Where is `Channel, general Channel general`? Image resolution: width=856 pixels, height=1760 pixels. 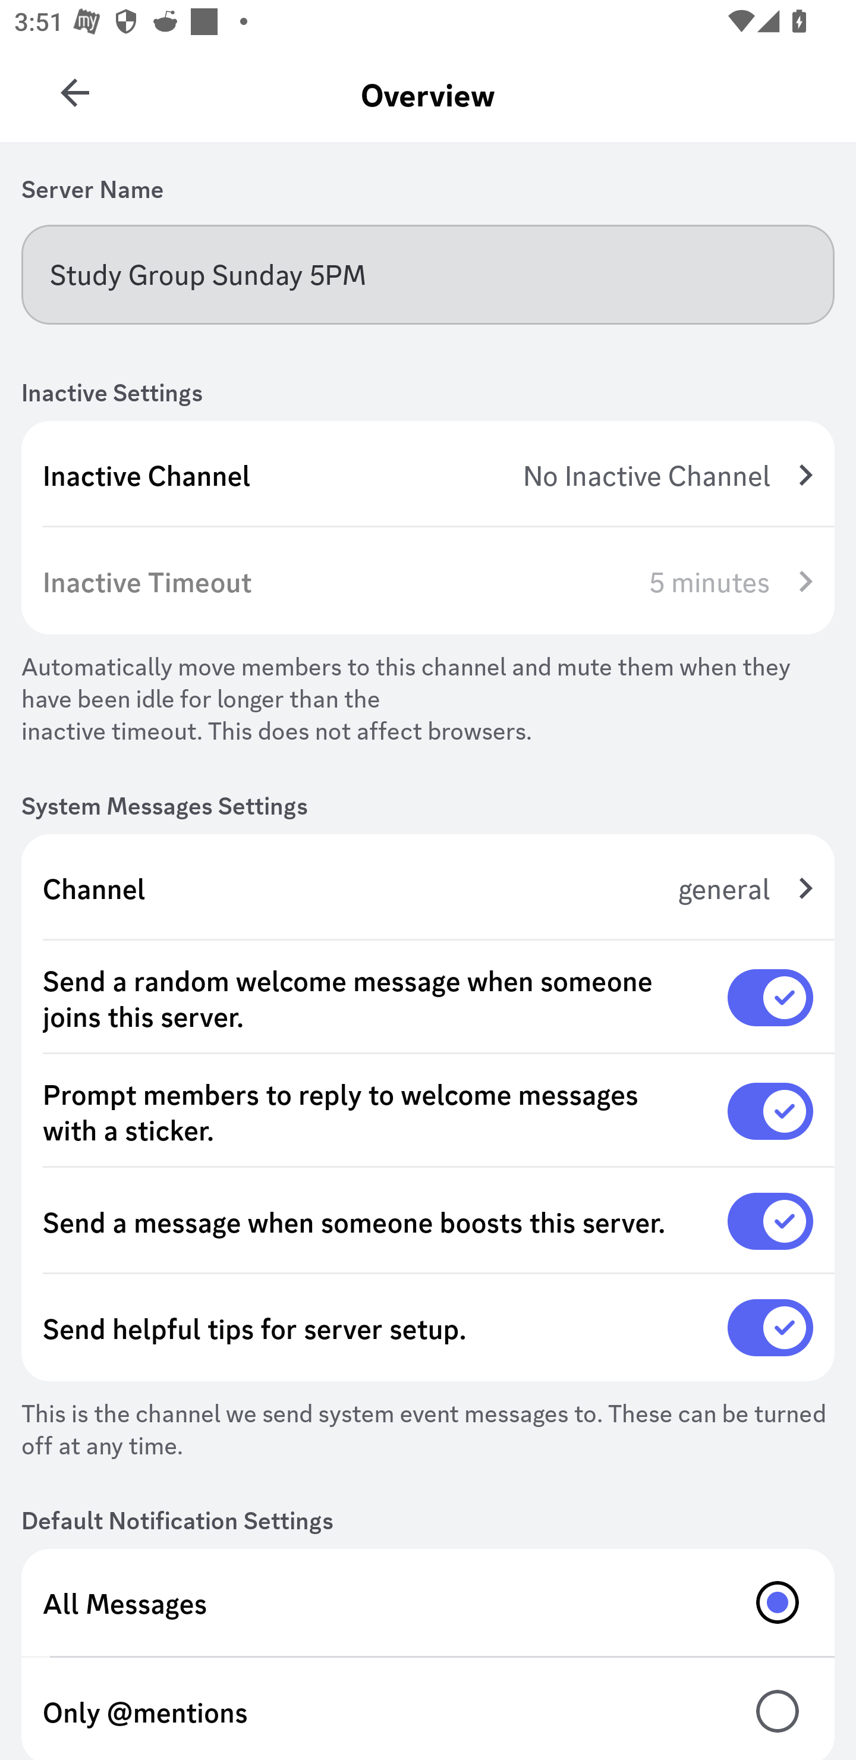
Channel, general Channel general is located at coordinates (428, 888).